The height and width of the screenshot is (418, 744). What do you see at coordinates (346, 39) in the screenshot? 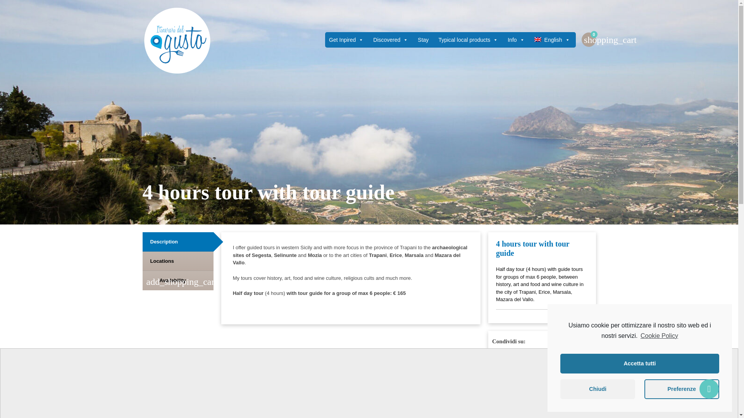
I see `Get Inpired` at bounding box center [346, 39].